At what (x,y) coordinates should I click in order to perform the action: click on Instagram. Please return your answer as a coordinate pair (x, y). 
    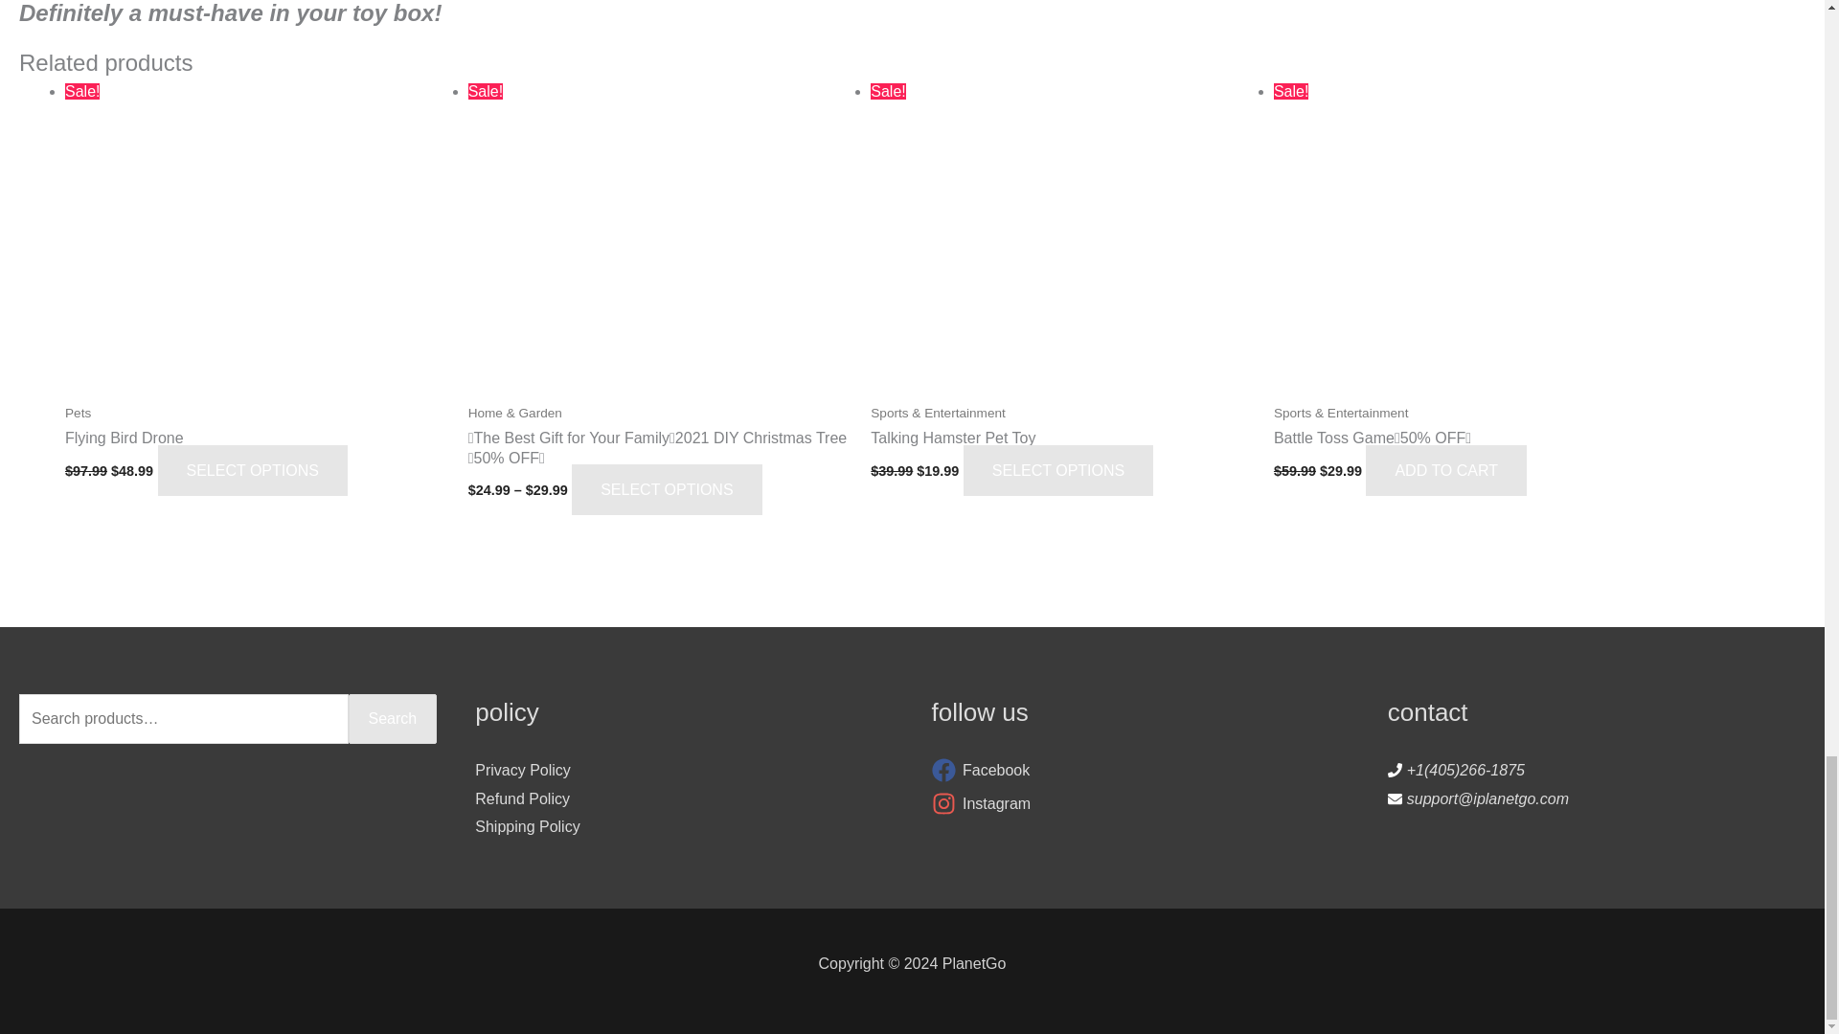
    Looking at the image, I should click on (1139, 804).